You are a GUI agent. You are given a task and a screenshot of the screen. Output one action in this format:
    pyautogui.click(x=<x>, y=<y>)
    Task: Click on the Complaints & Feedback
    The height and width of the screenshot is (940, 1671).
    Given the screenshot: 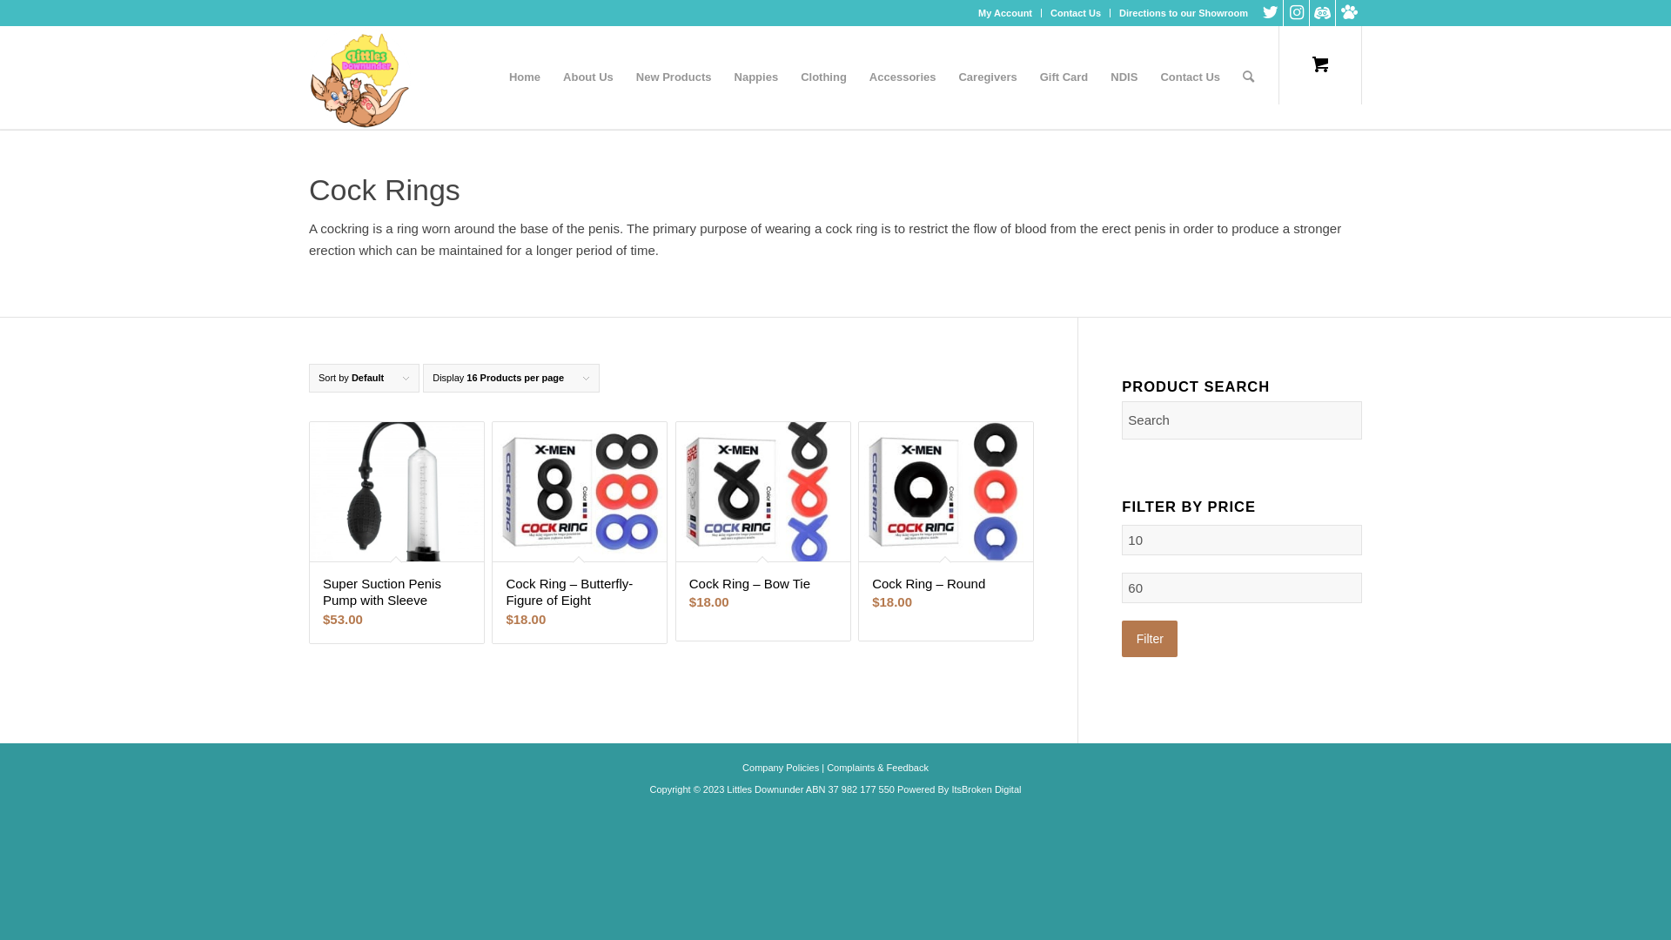 What is the action you would take?
    pyautogui.click(x=877, y=768)
    